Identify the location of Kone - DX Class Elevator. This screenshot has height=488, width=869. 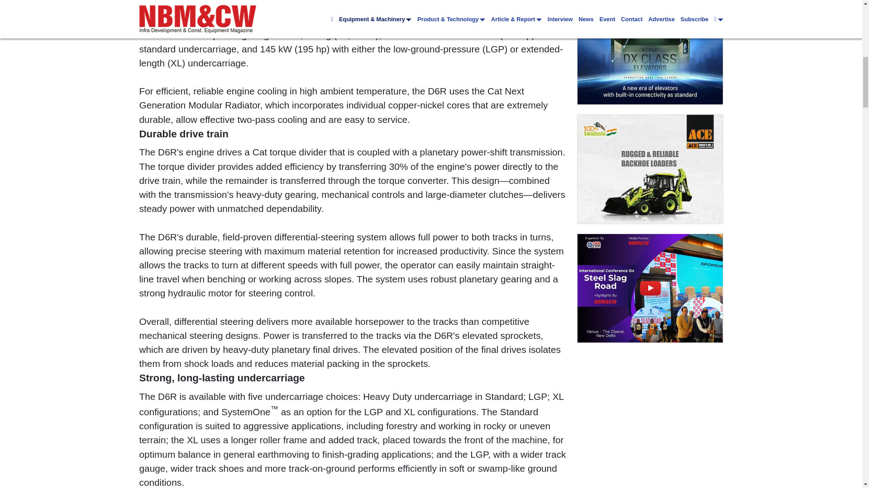
(650, 52).